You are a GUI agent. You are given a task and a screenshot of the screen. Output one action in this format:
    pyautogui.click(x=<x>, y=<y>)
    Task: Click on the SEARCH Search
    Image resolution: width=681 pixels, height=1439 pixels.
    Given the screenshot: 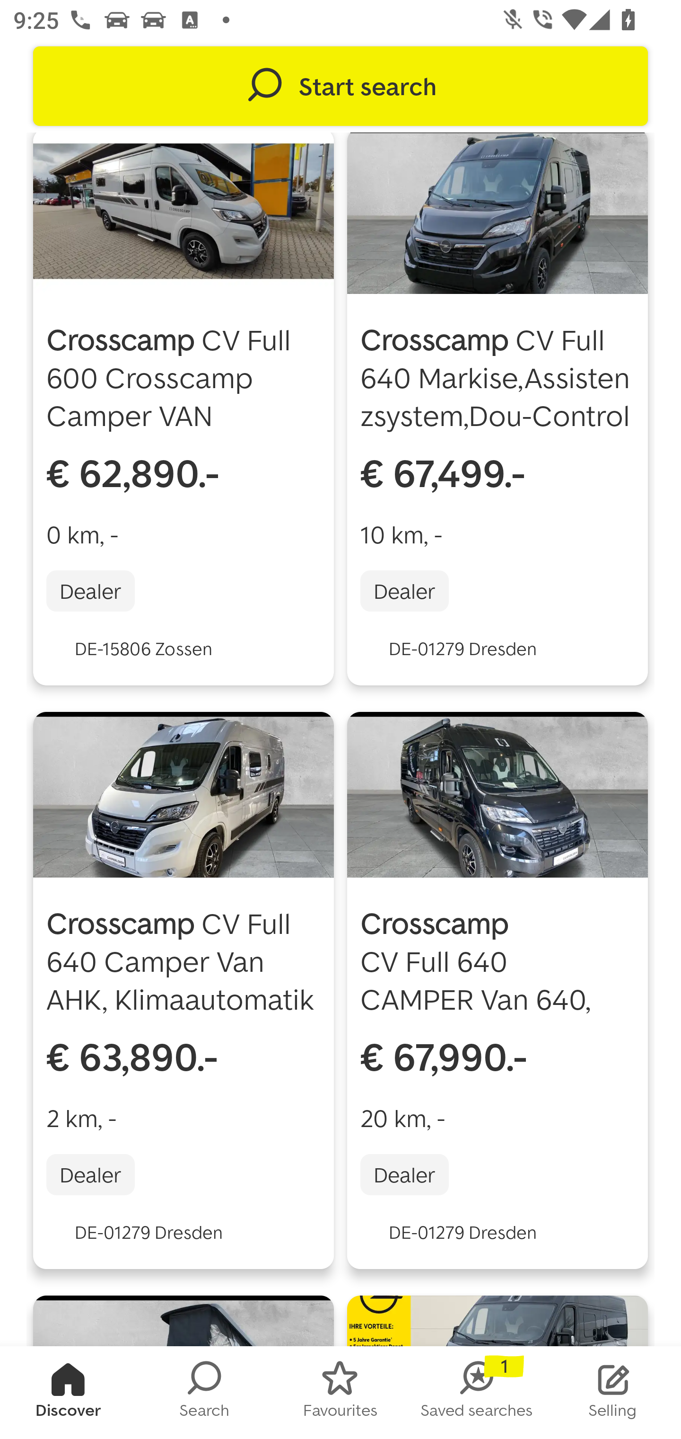 What is the action you would take?
    pyautogui.click(x=204, y=1393)
    